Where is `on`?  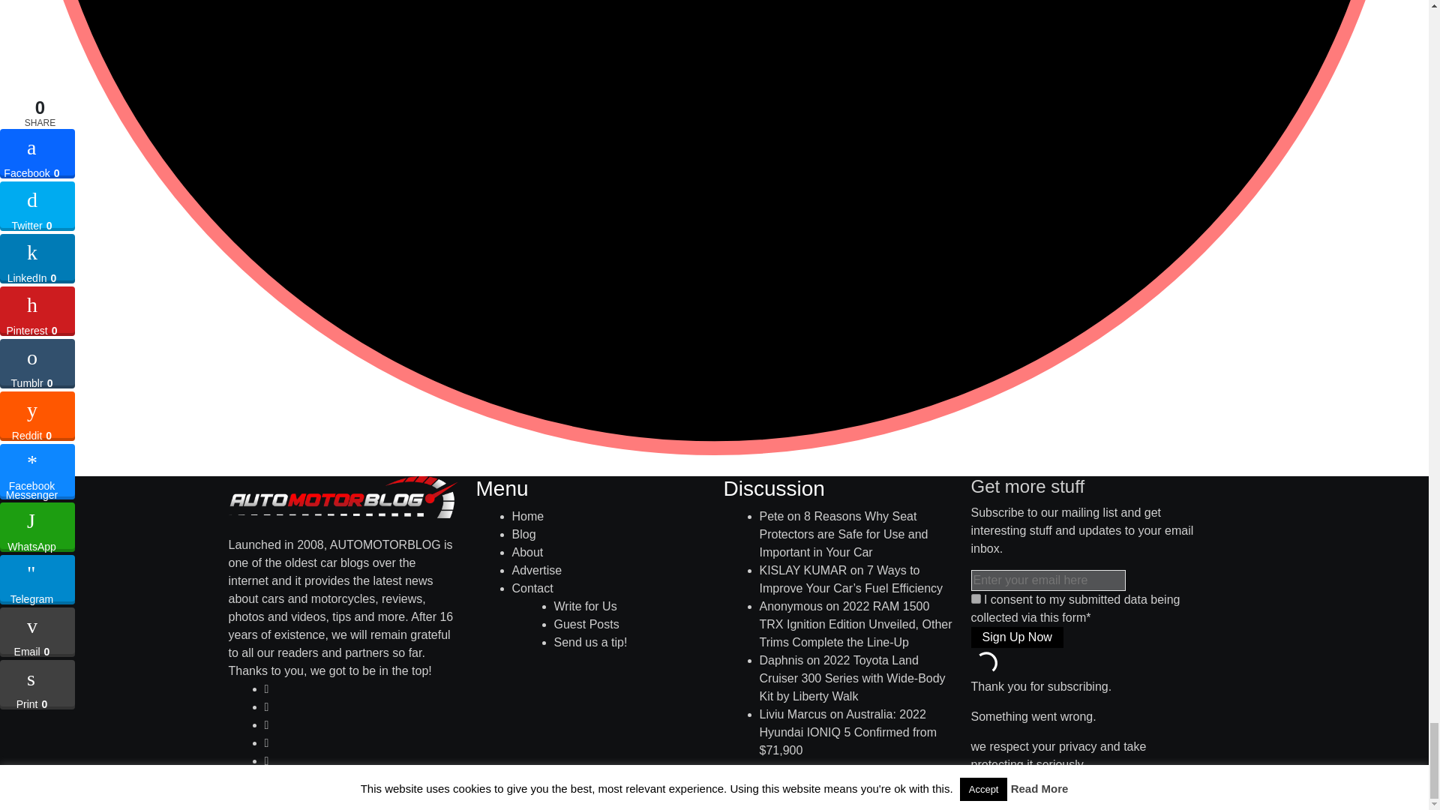
on is located at coordinates (975, 598).